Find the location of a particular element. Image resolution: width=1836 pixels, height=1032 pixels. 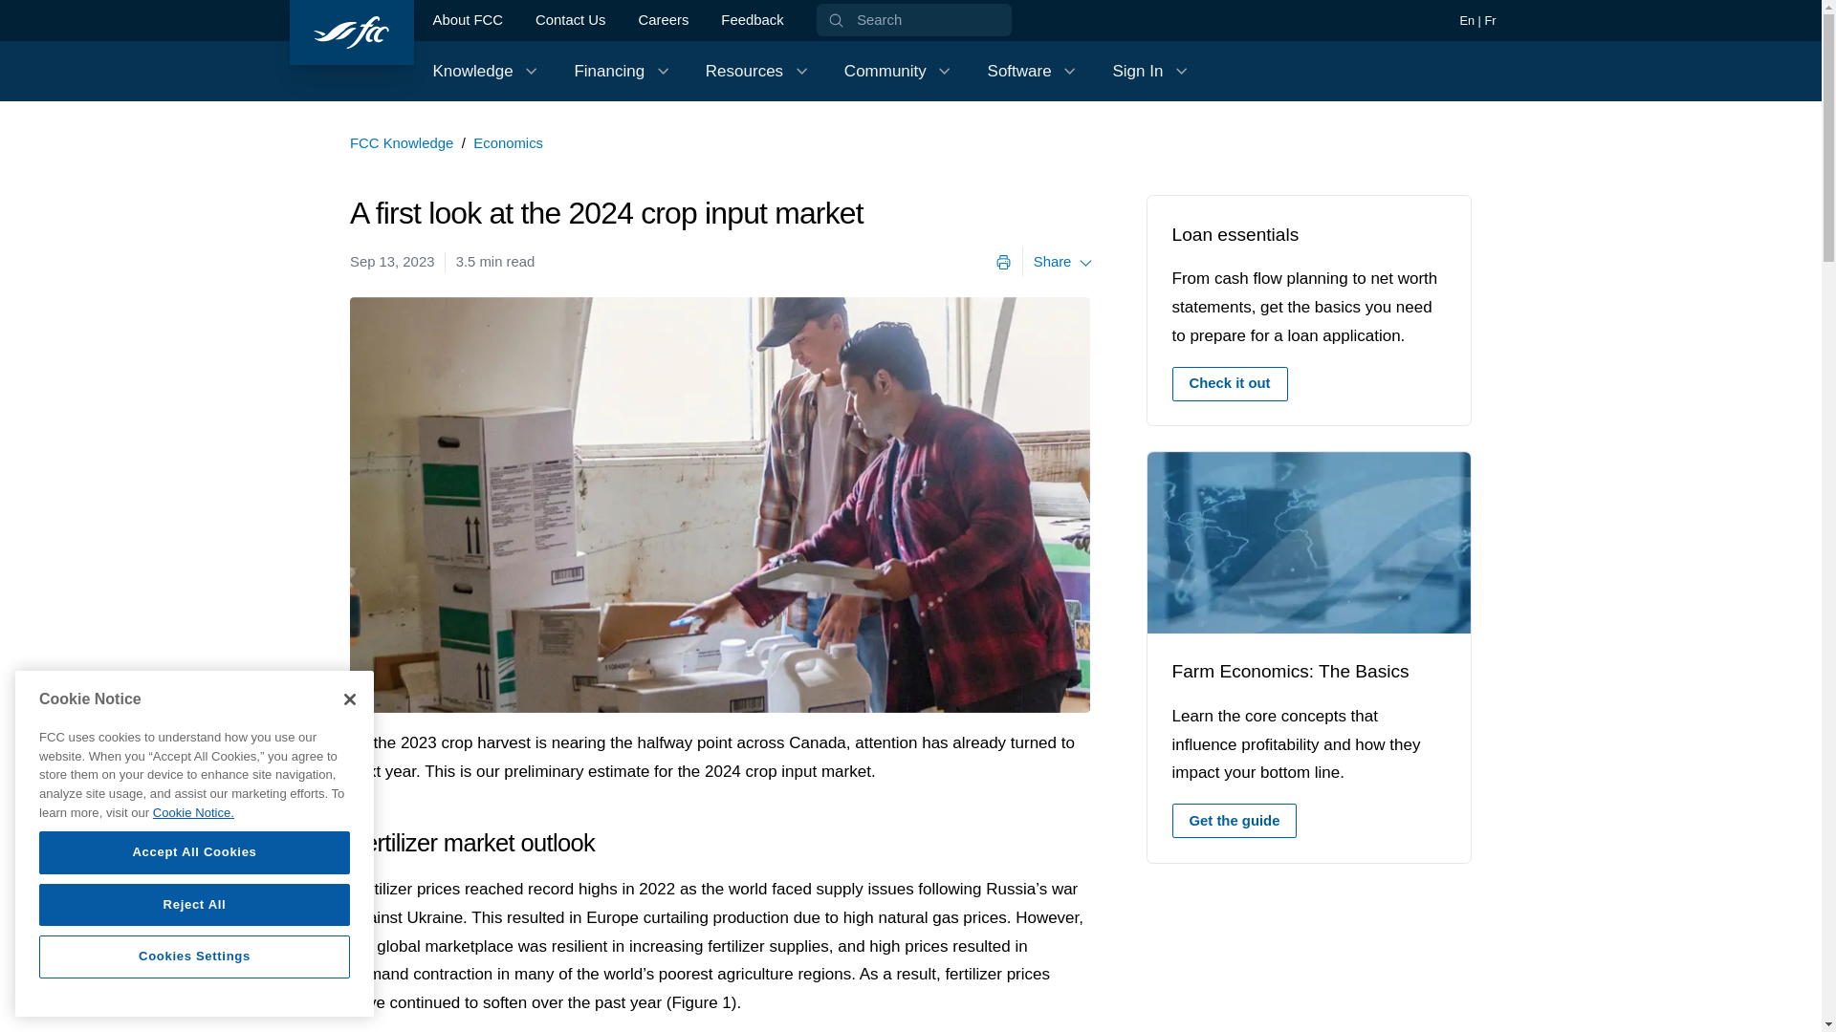

Financing is located at coordinates (467, 20).